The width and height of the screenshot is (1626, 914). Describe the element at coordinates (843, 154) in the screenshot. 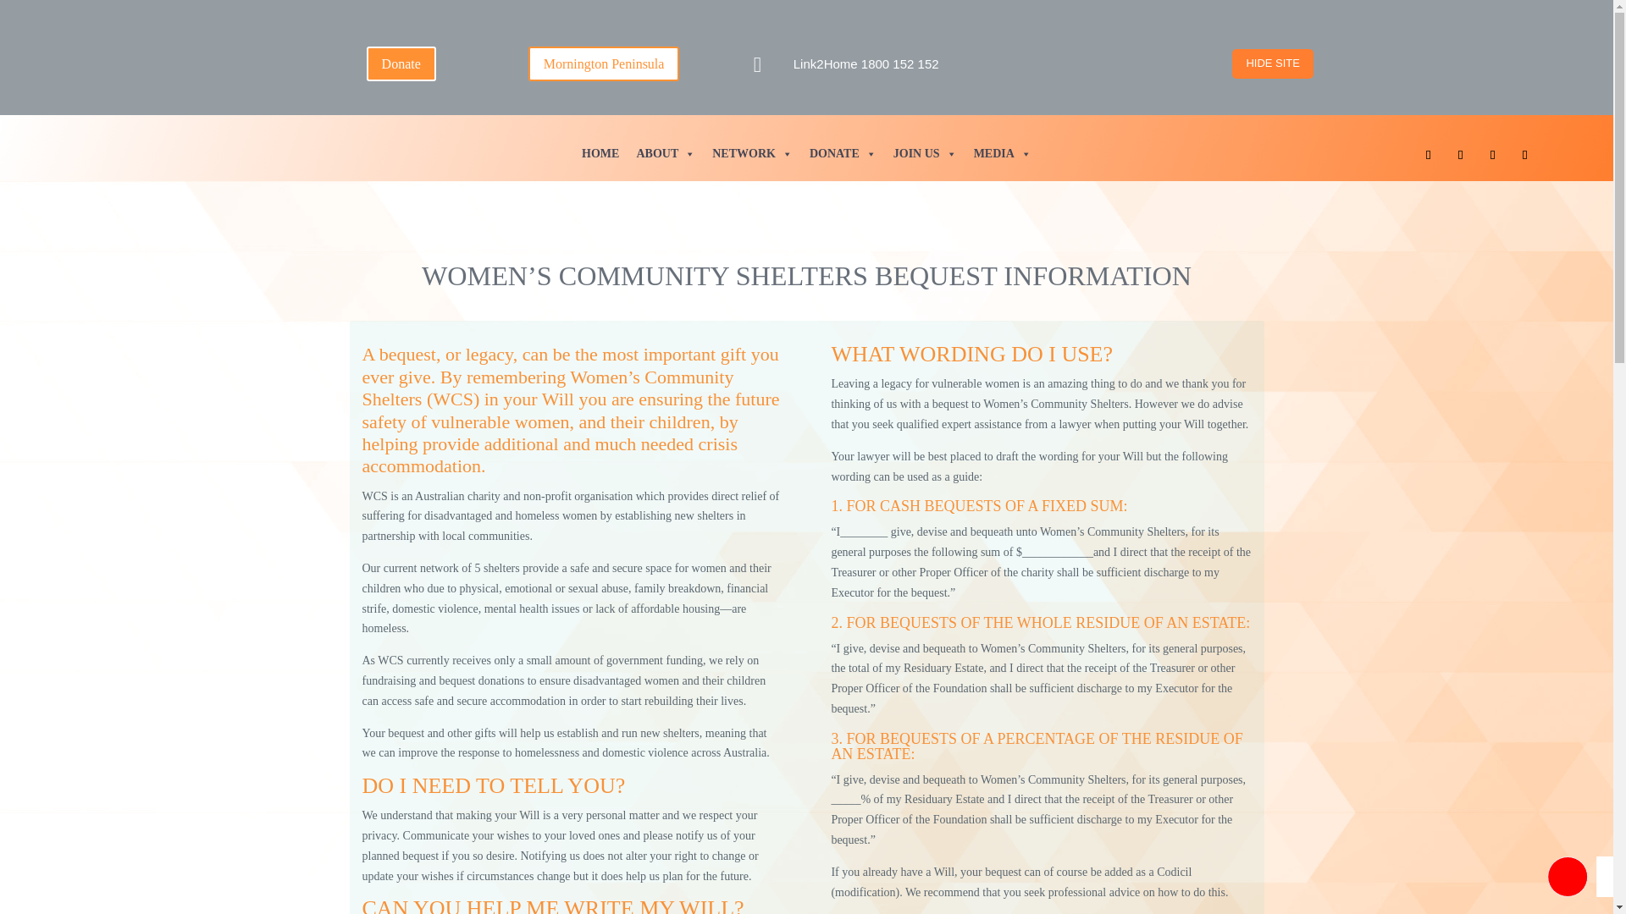

I see `DONATE` at that location.